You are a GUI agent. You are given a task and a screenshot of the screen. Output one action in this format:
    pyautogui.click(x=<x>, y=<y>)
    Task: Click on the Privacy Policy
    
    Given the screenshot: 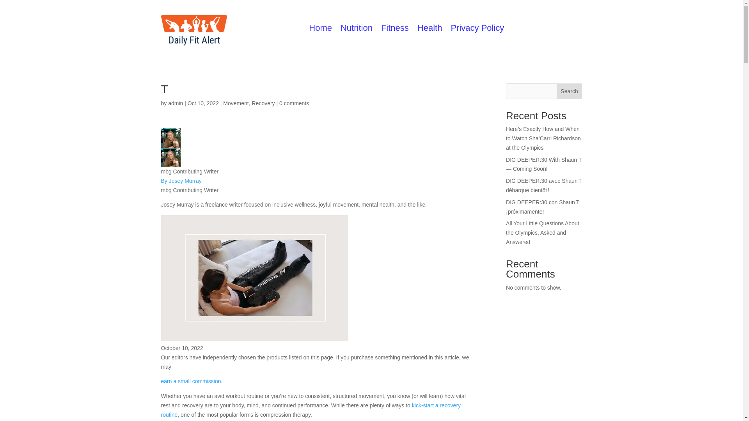 What is the action you would take?
    pyautogui.click(x=477, y=30)
    